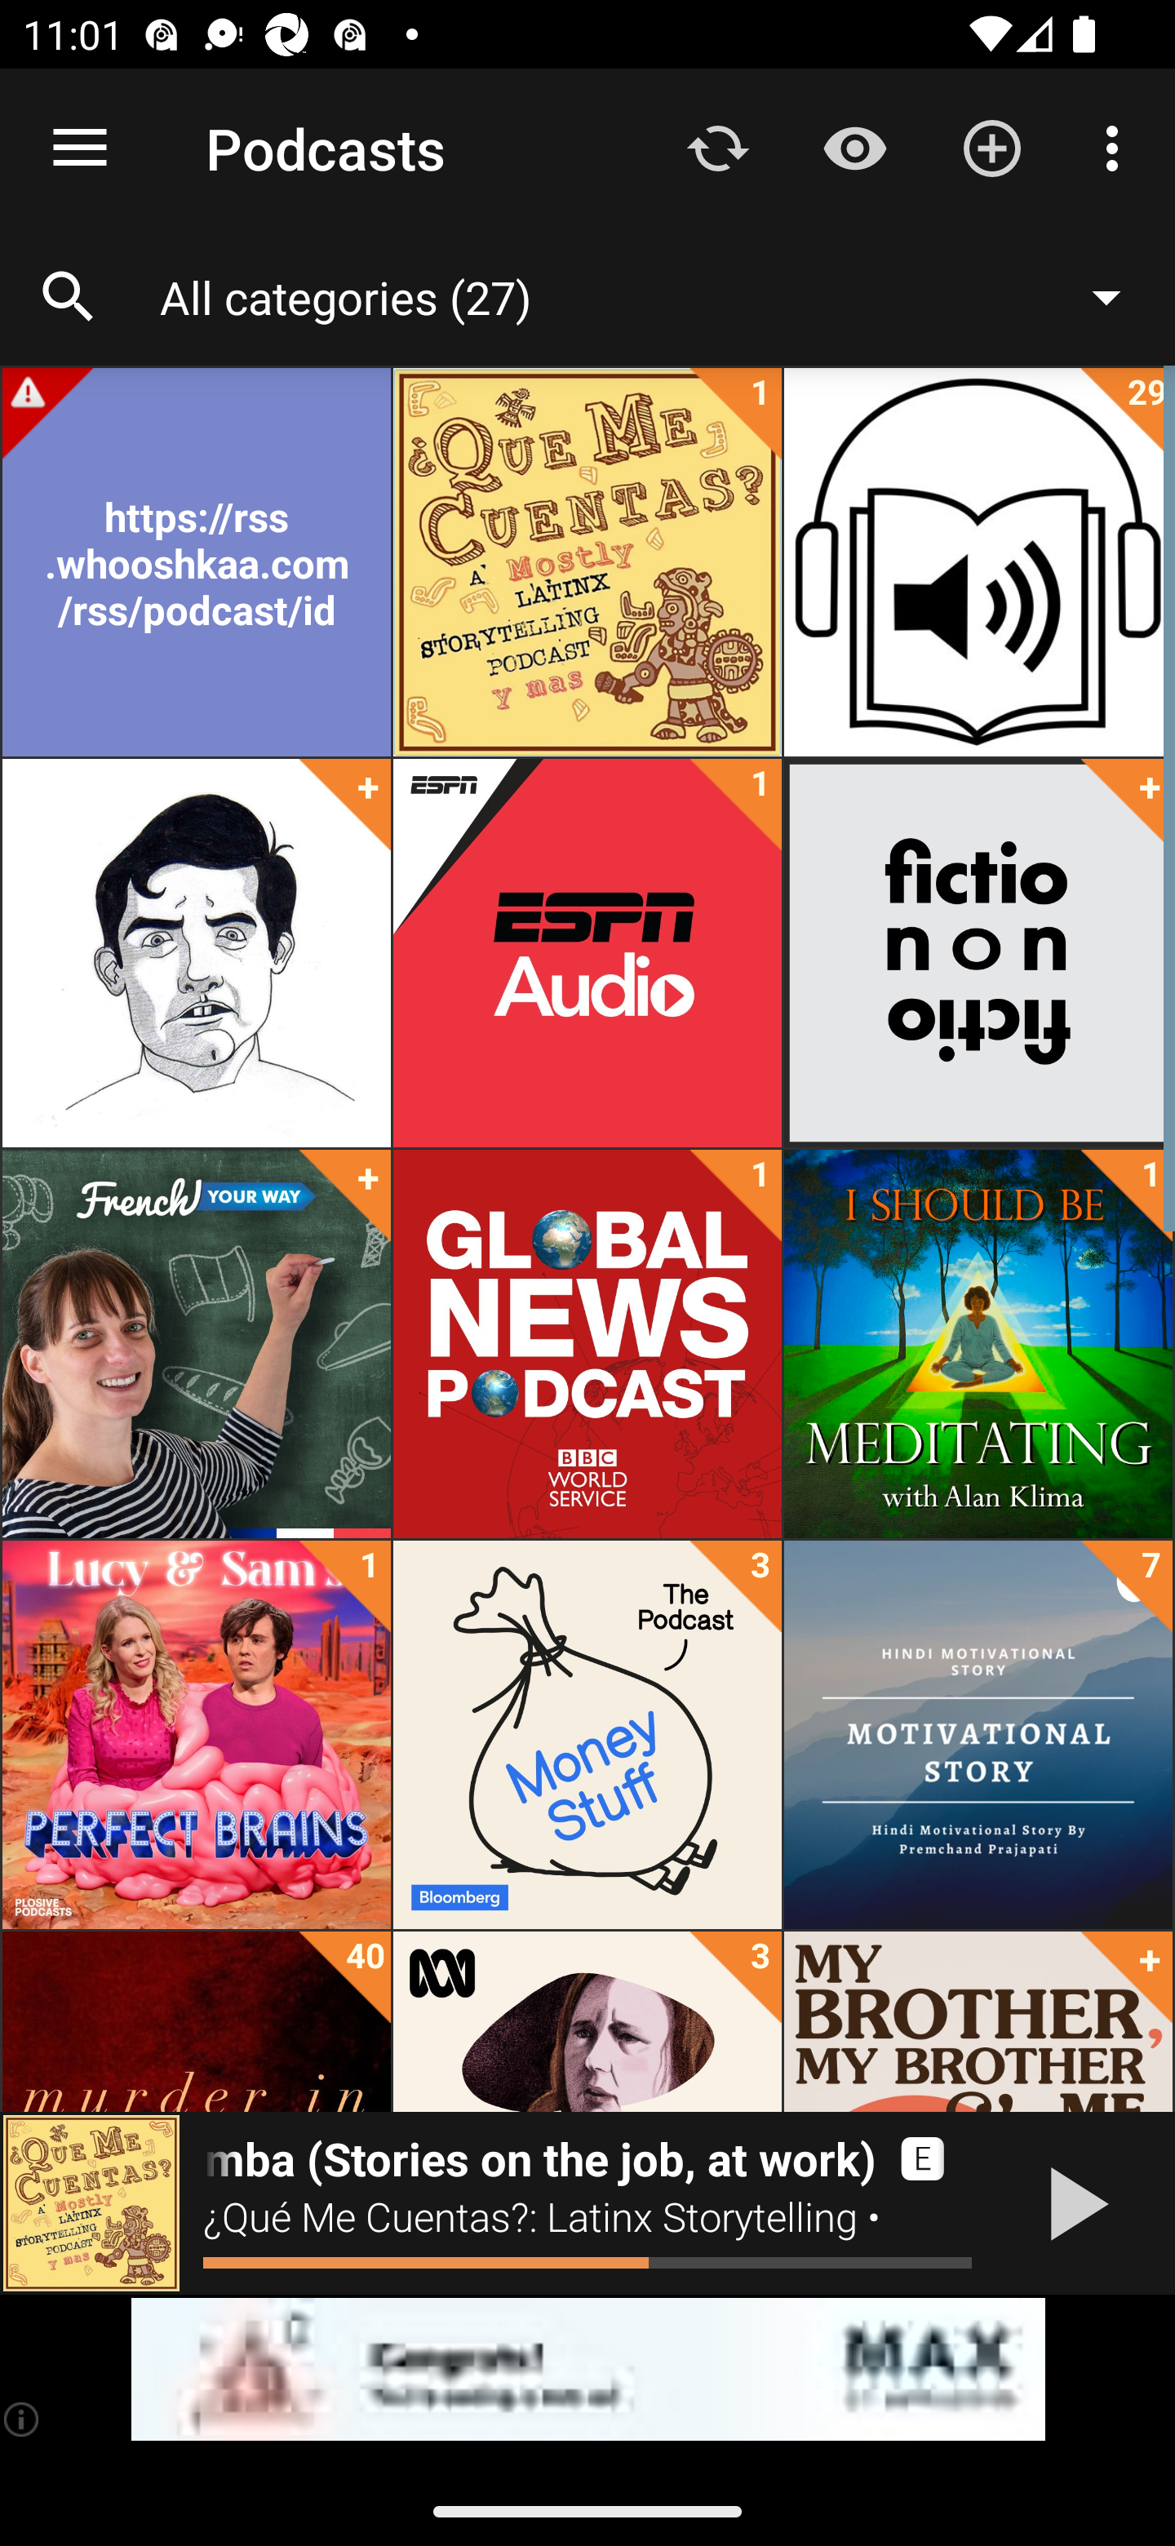 This screenshot has width=1175, height=2546. Describe the element at coordinates (80, 149) in the screenshot. I see `Open navigation sidebar` at that location.